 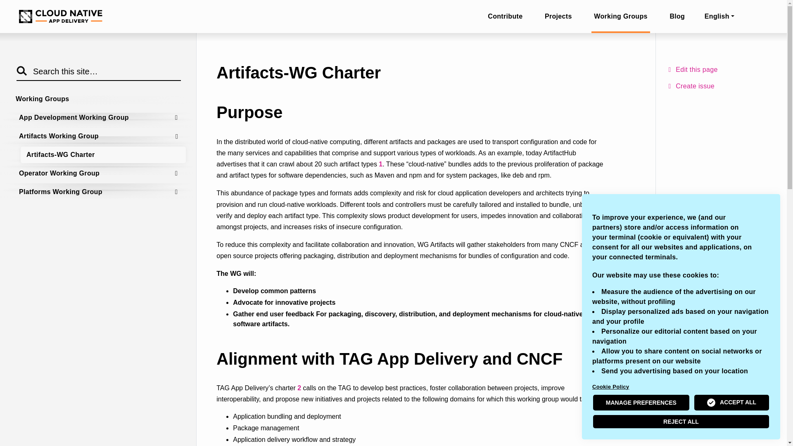 I want to click on Artifacts Working Group, so click(x=99, y=136).